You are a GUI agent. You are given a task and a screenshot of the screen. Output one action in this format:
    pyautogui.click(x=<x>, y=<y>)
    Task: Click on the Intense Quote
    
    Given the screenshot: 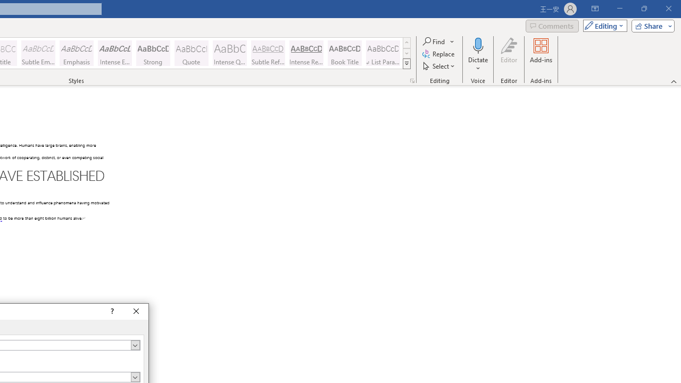 What is the action you would take?
    pyautogui.click(x=230, y=53)
    